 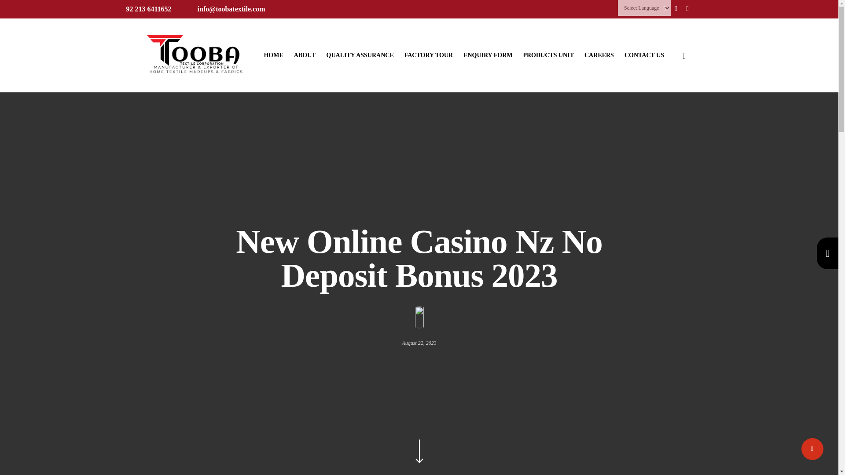 I want to click on CAREERS, so click(x=599, y=55).